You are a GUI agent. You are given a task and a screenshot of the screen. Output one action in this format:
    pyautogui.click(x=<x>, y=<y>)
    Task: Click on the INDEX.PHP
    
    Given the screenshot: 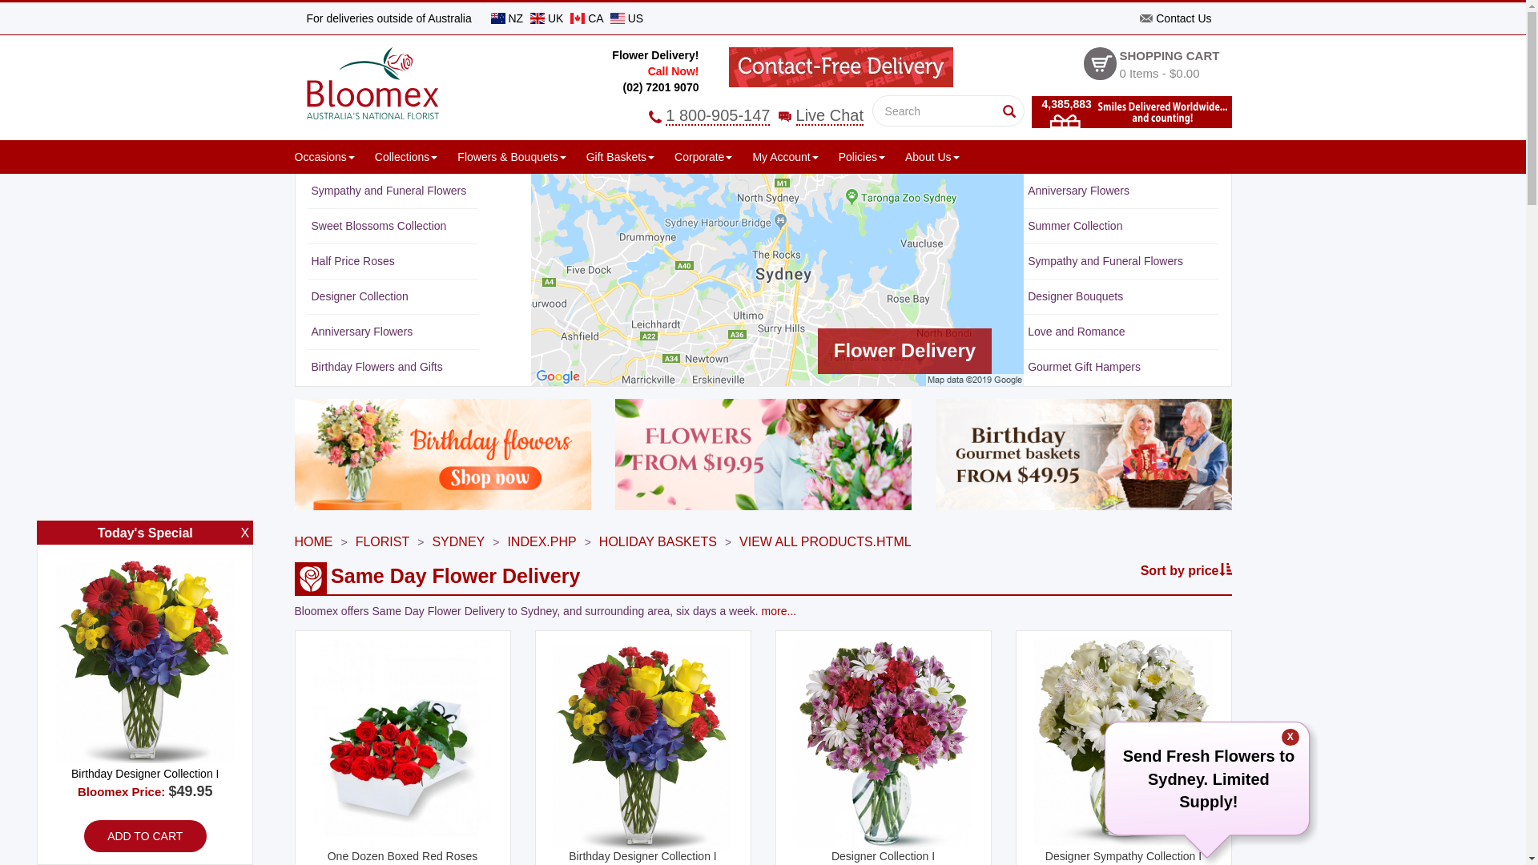 What is the action you would take?
    pyautogui.click(x=542, y=541)
    